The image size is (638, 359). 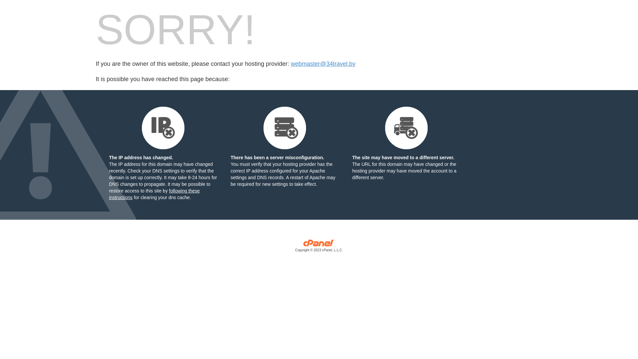 What do you see at coordinates (154, 194) in the screenshot?
I see `following these instructions` at bounding box center [154, 194].